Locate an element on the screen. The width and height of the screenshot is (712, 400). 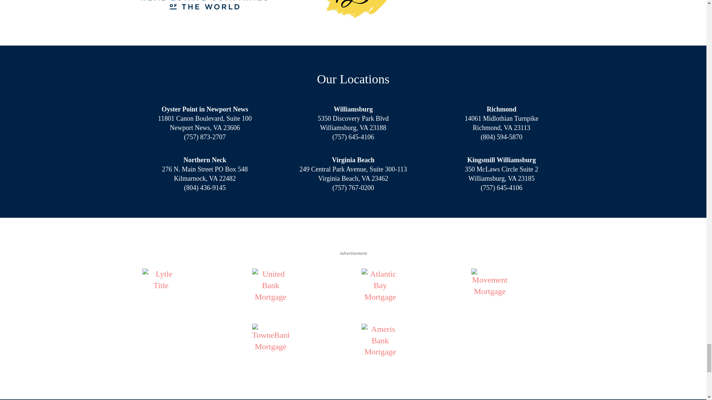
Open link in new window. is located at coordinates (518, 287).